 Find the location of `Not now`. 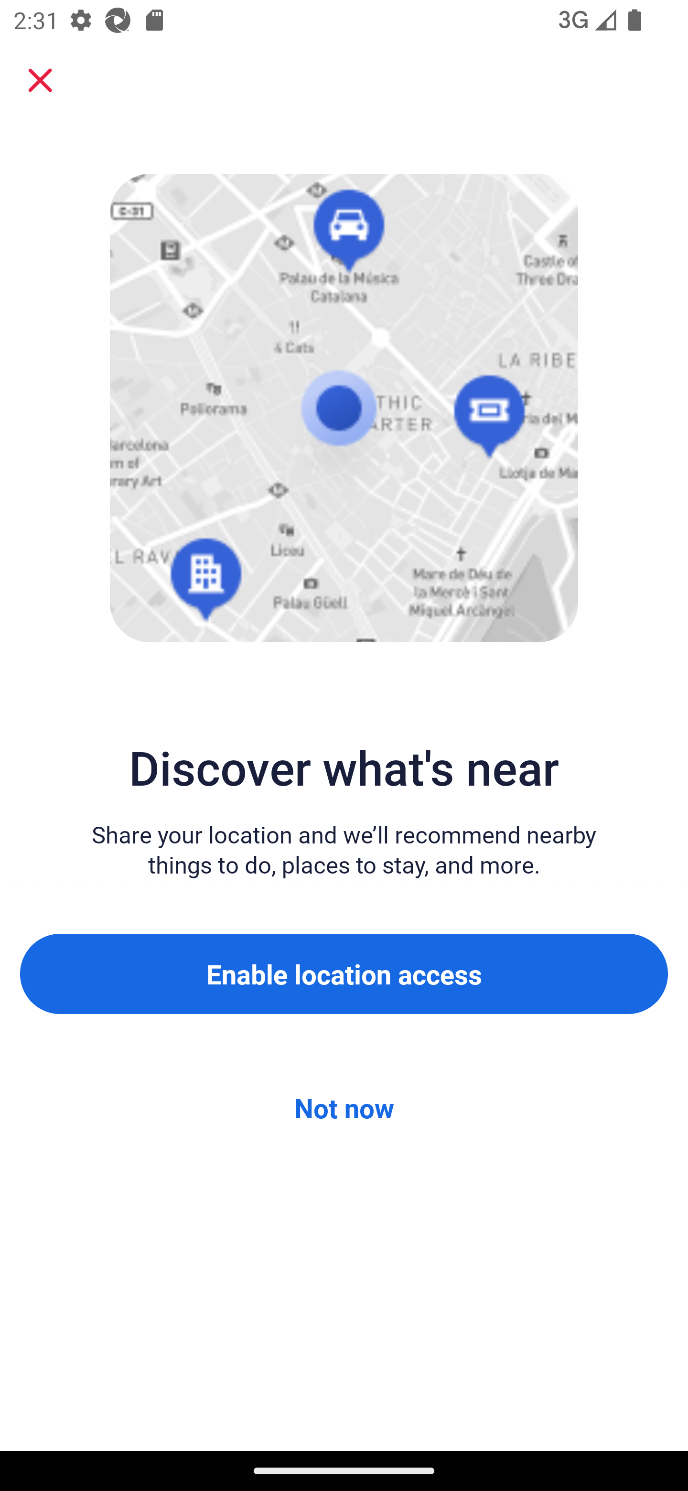

Not now is located at coordinates (344, 1108).